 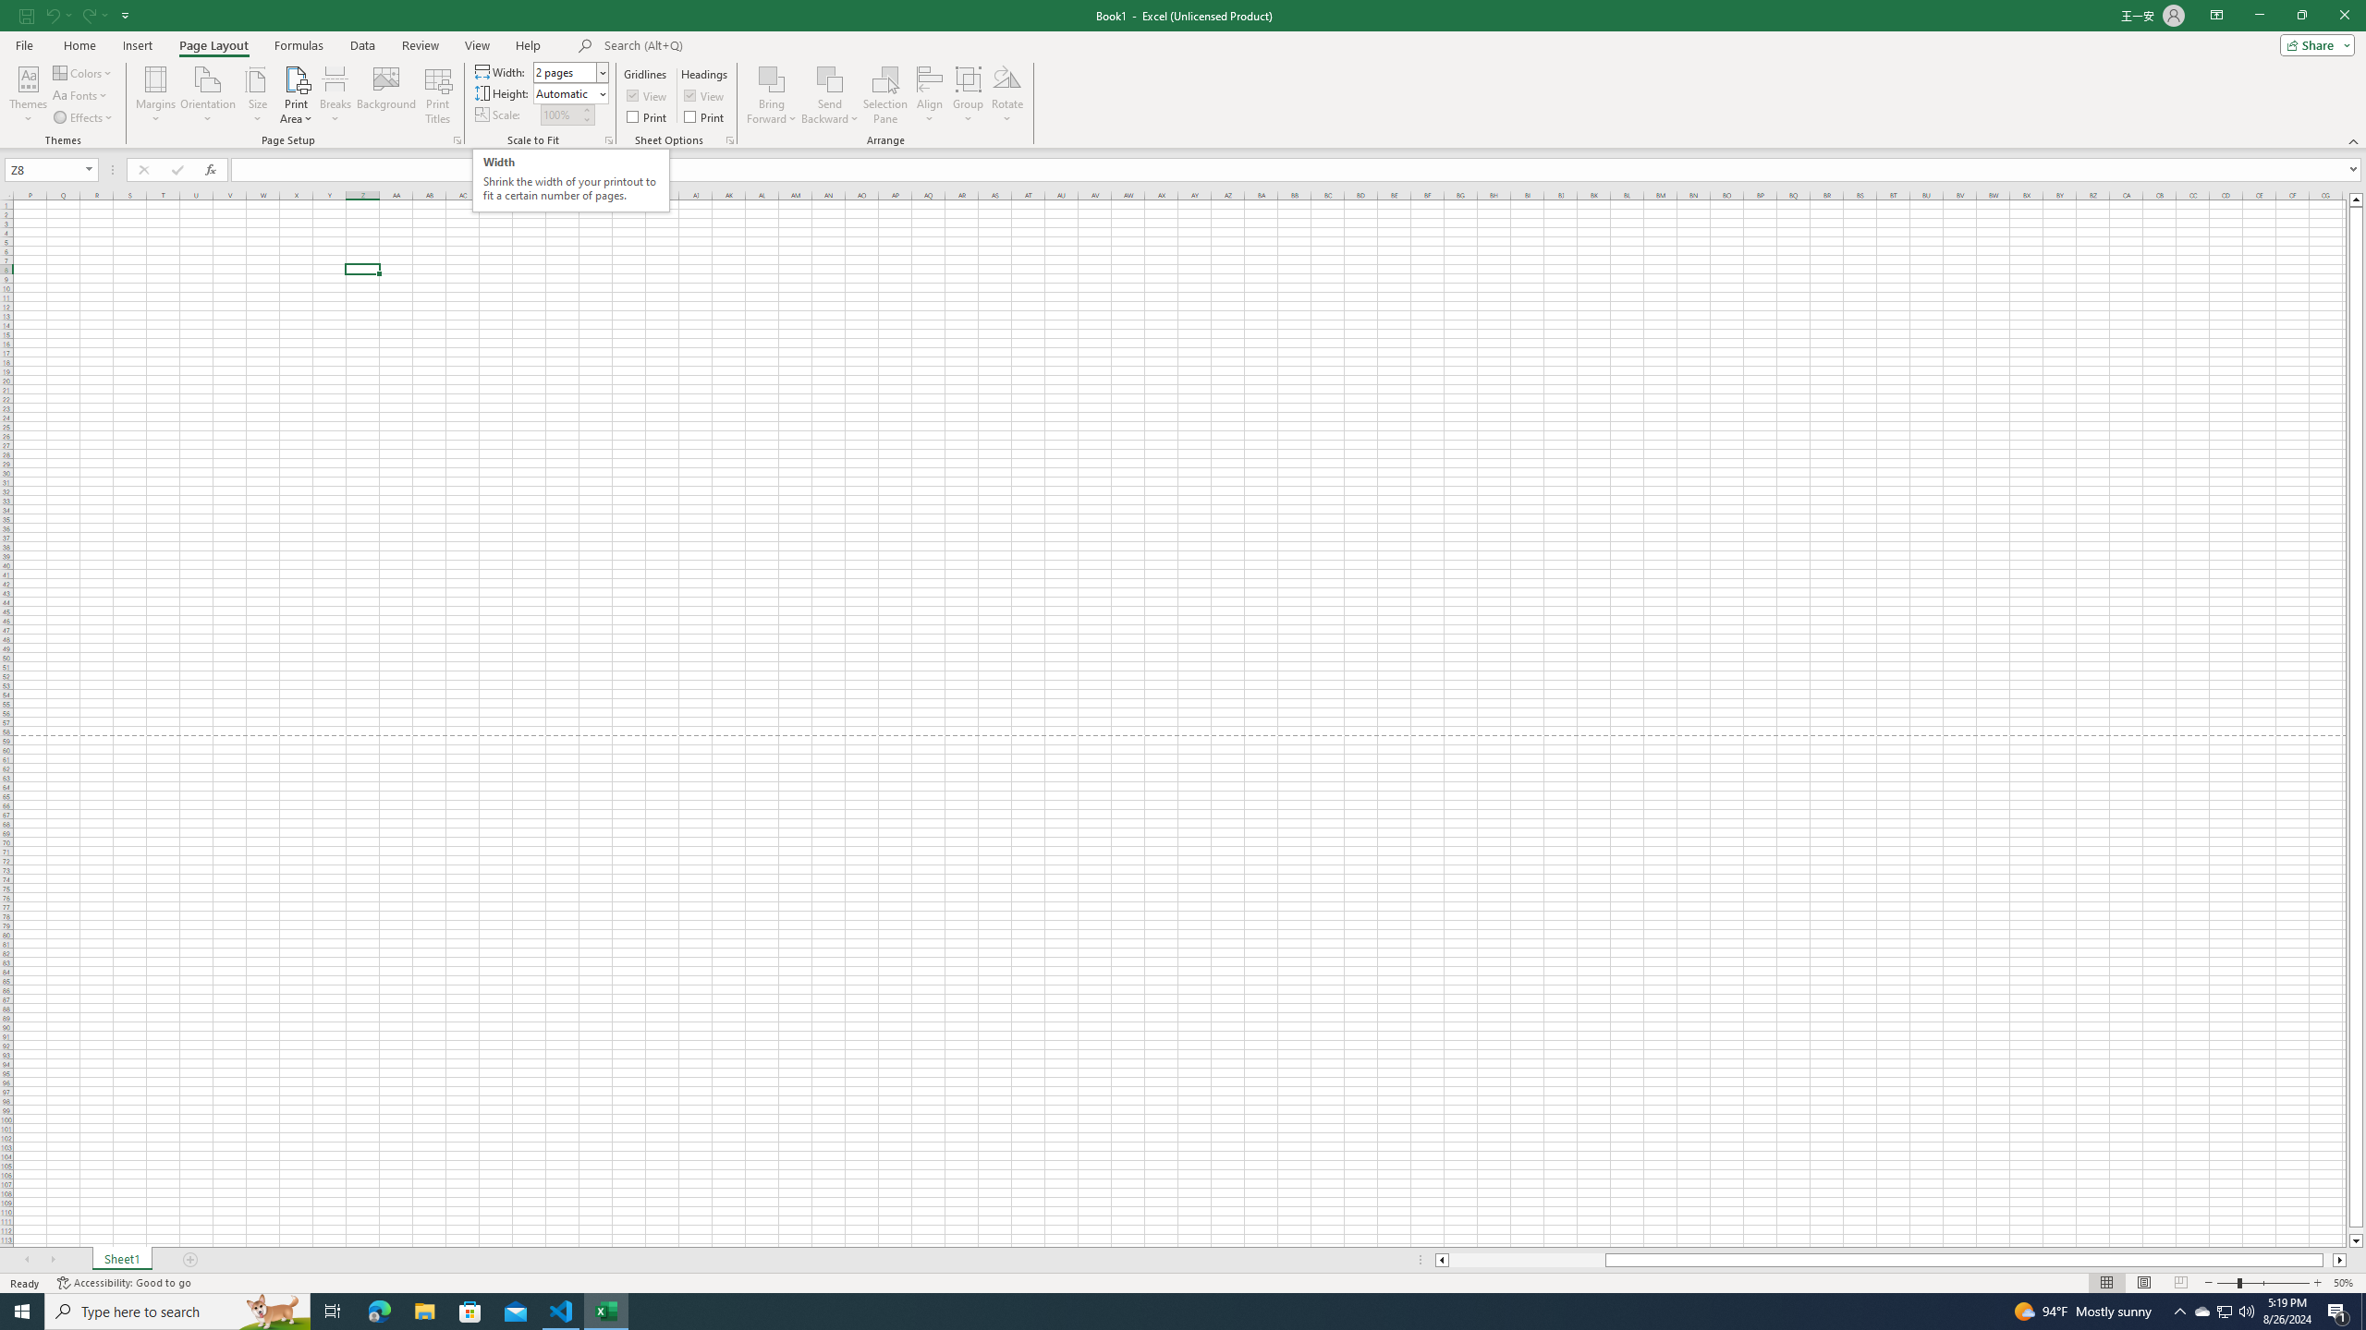 What do you see at coordinates (57, 15) in the screenshot?
I see `Undo` at bounding box center [57, 15].